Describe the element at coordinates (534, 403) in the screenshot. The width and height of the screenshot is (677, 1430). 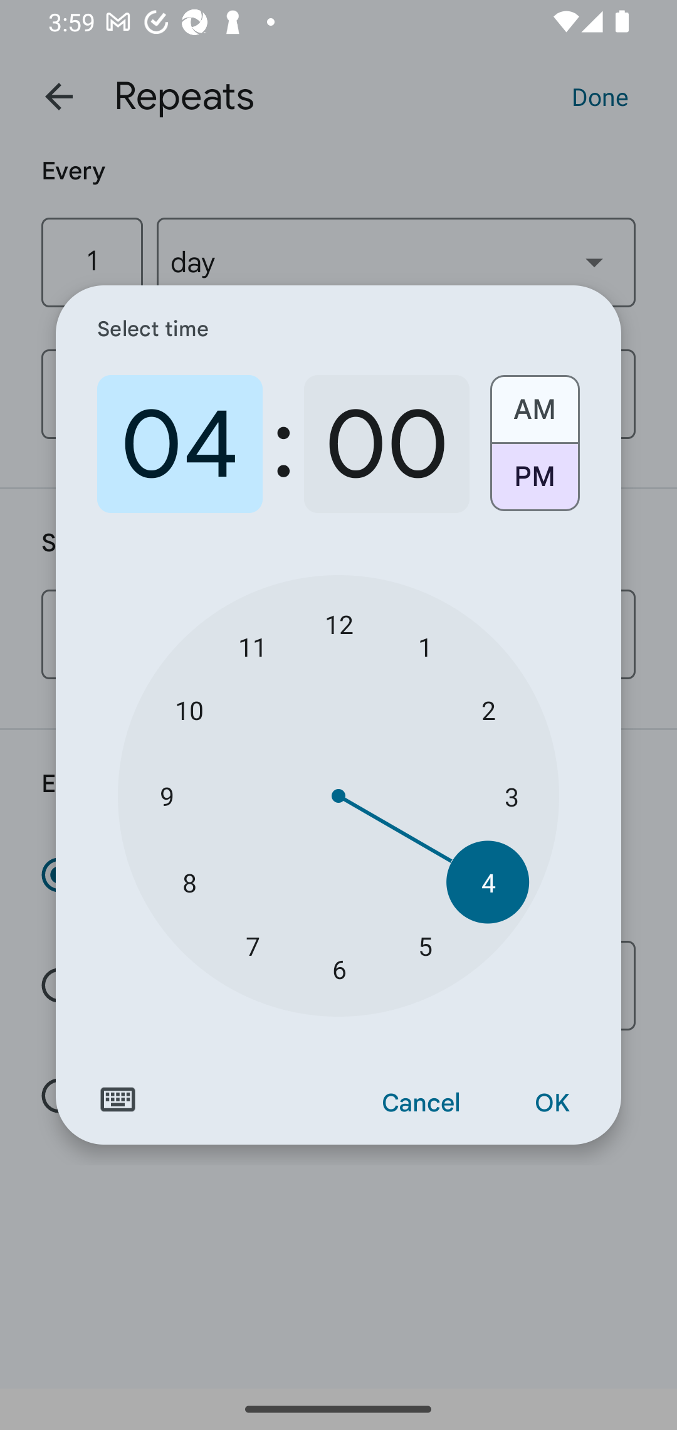
I see `AM` at that location.